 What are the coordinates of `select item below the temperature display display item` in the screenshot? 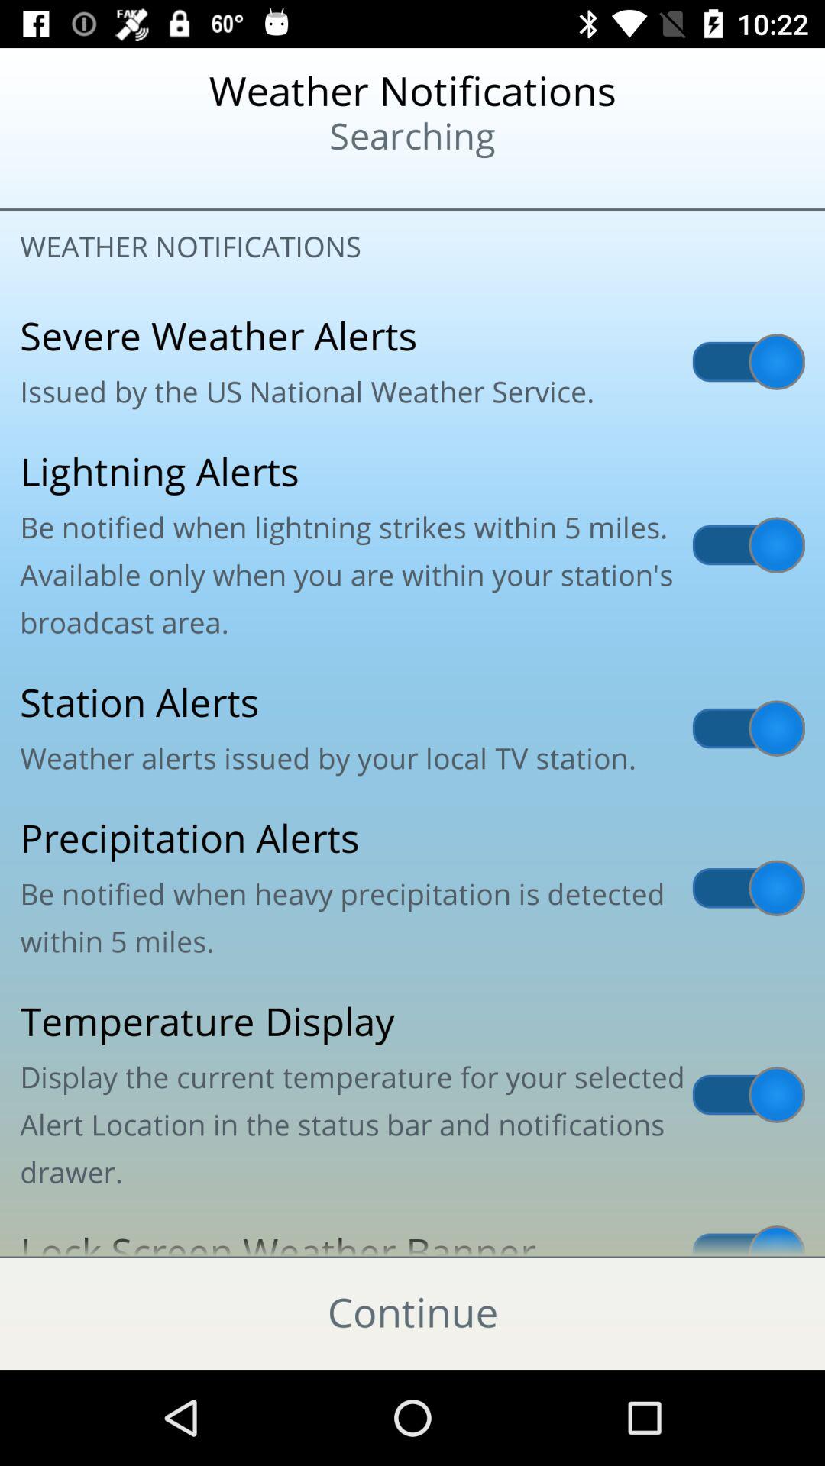 It's located at (412, 1233).